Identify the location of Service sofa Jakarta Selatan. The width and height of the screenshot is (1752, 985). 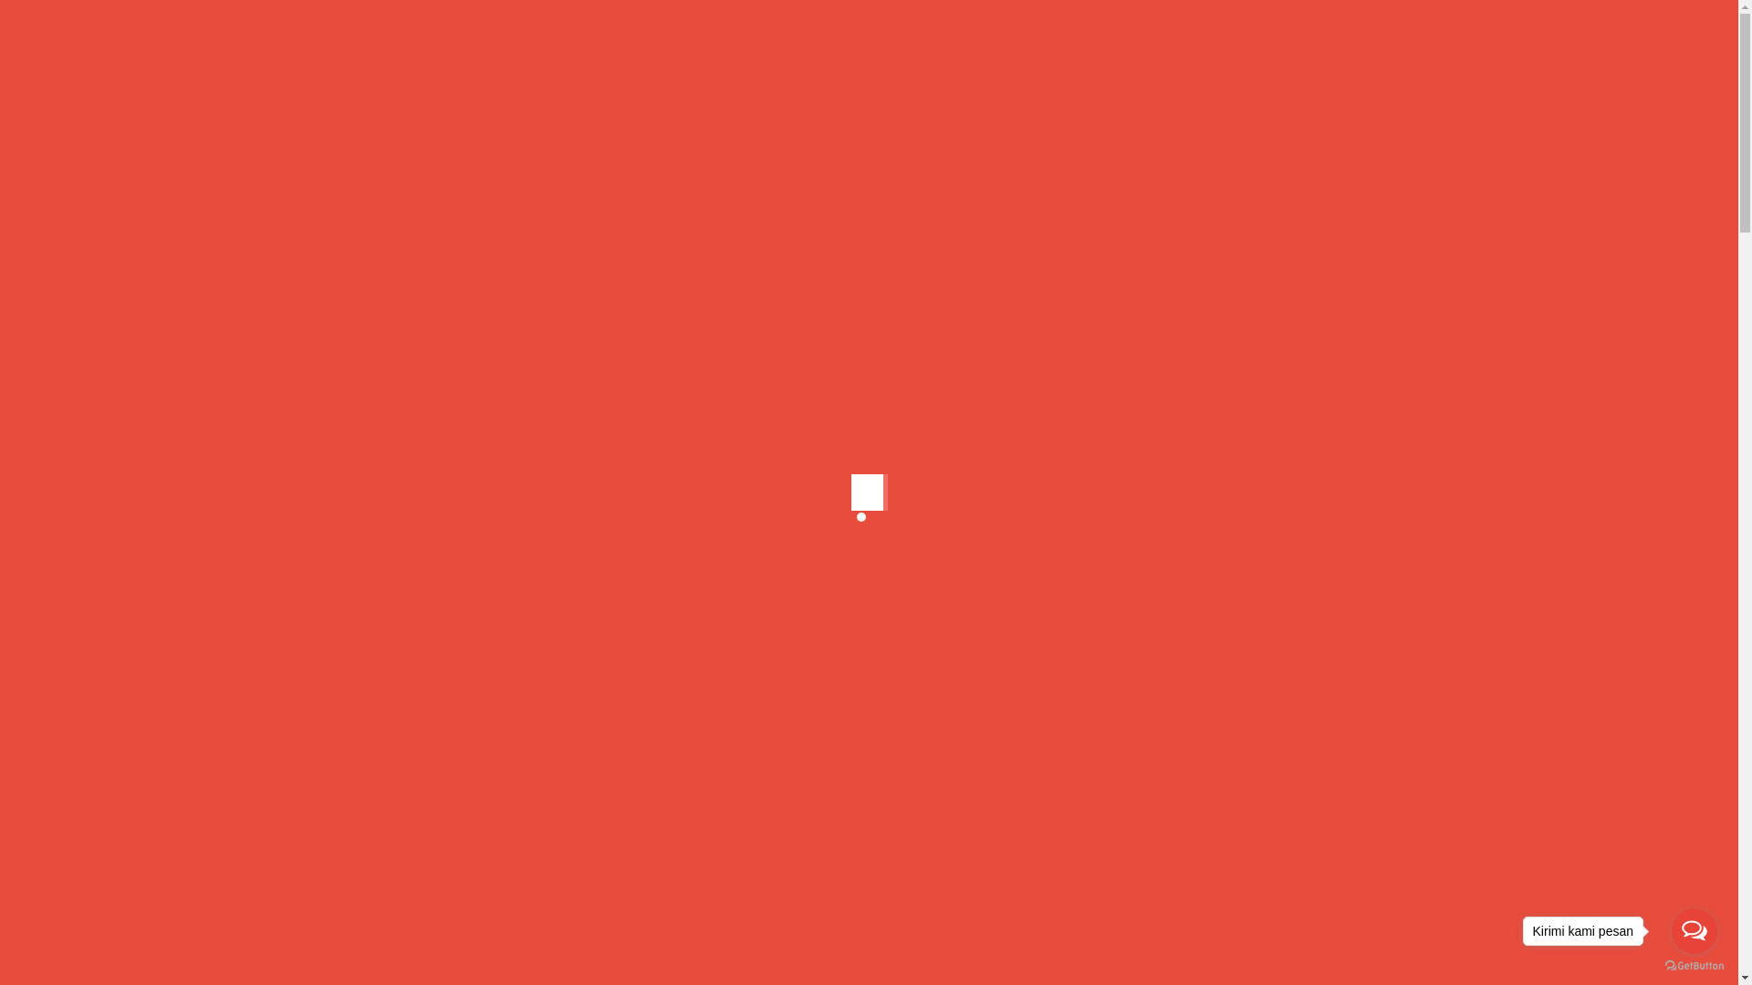
(677, 217).